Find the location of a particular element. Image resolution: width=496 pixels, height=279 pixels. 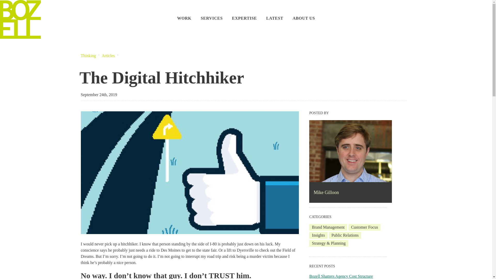

SERVICES is located at coordinates (212, 12).